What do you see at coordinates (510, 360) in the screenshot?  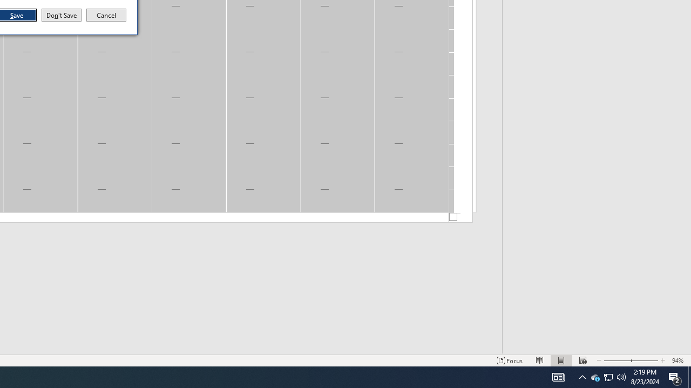 I see `Focus ` at bounding box center [510, 360].